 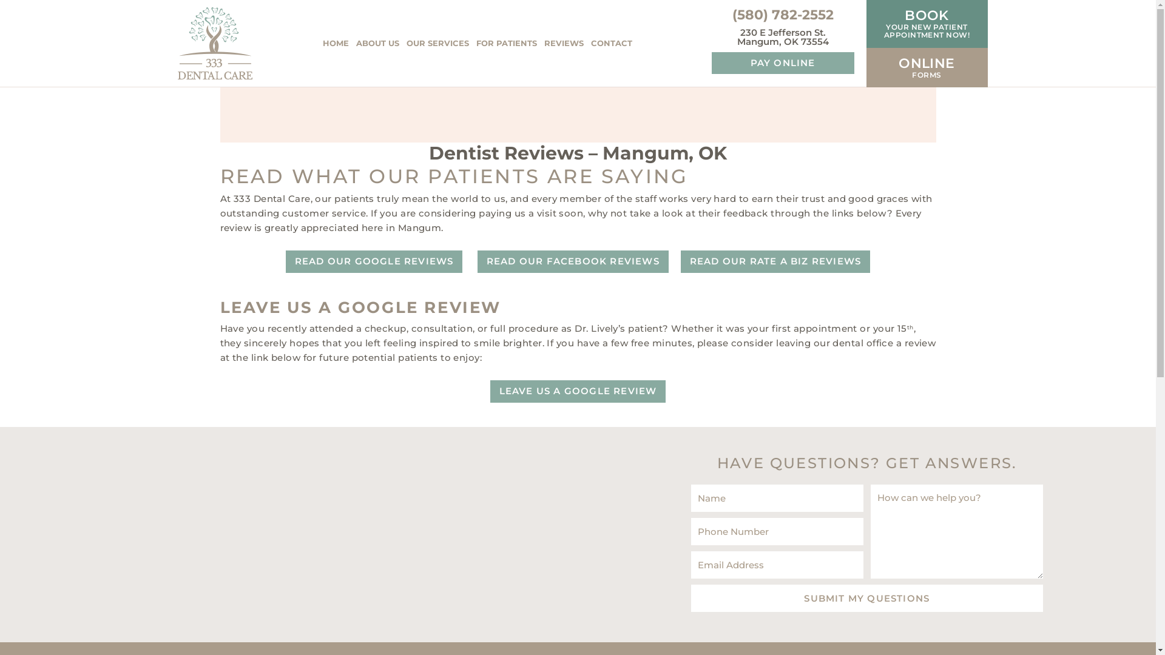 I want to click on READ OUR GOOGLE REVIEWS, so click(x=374, y=262).